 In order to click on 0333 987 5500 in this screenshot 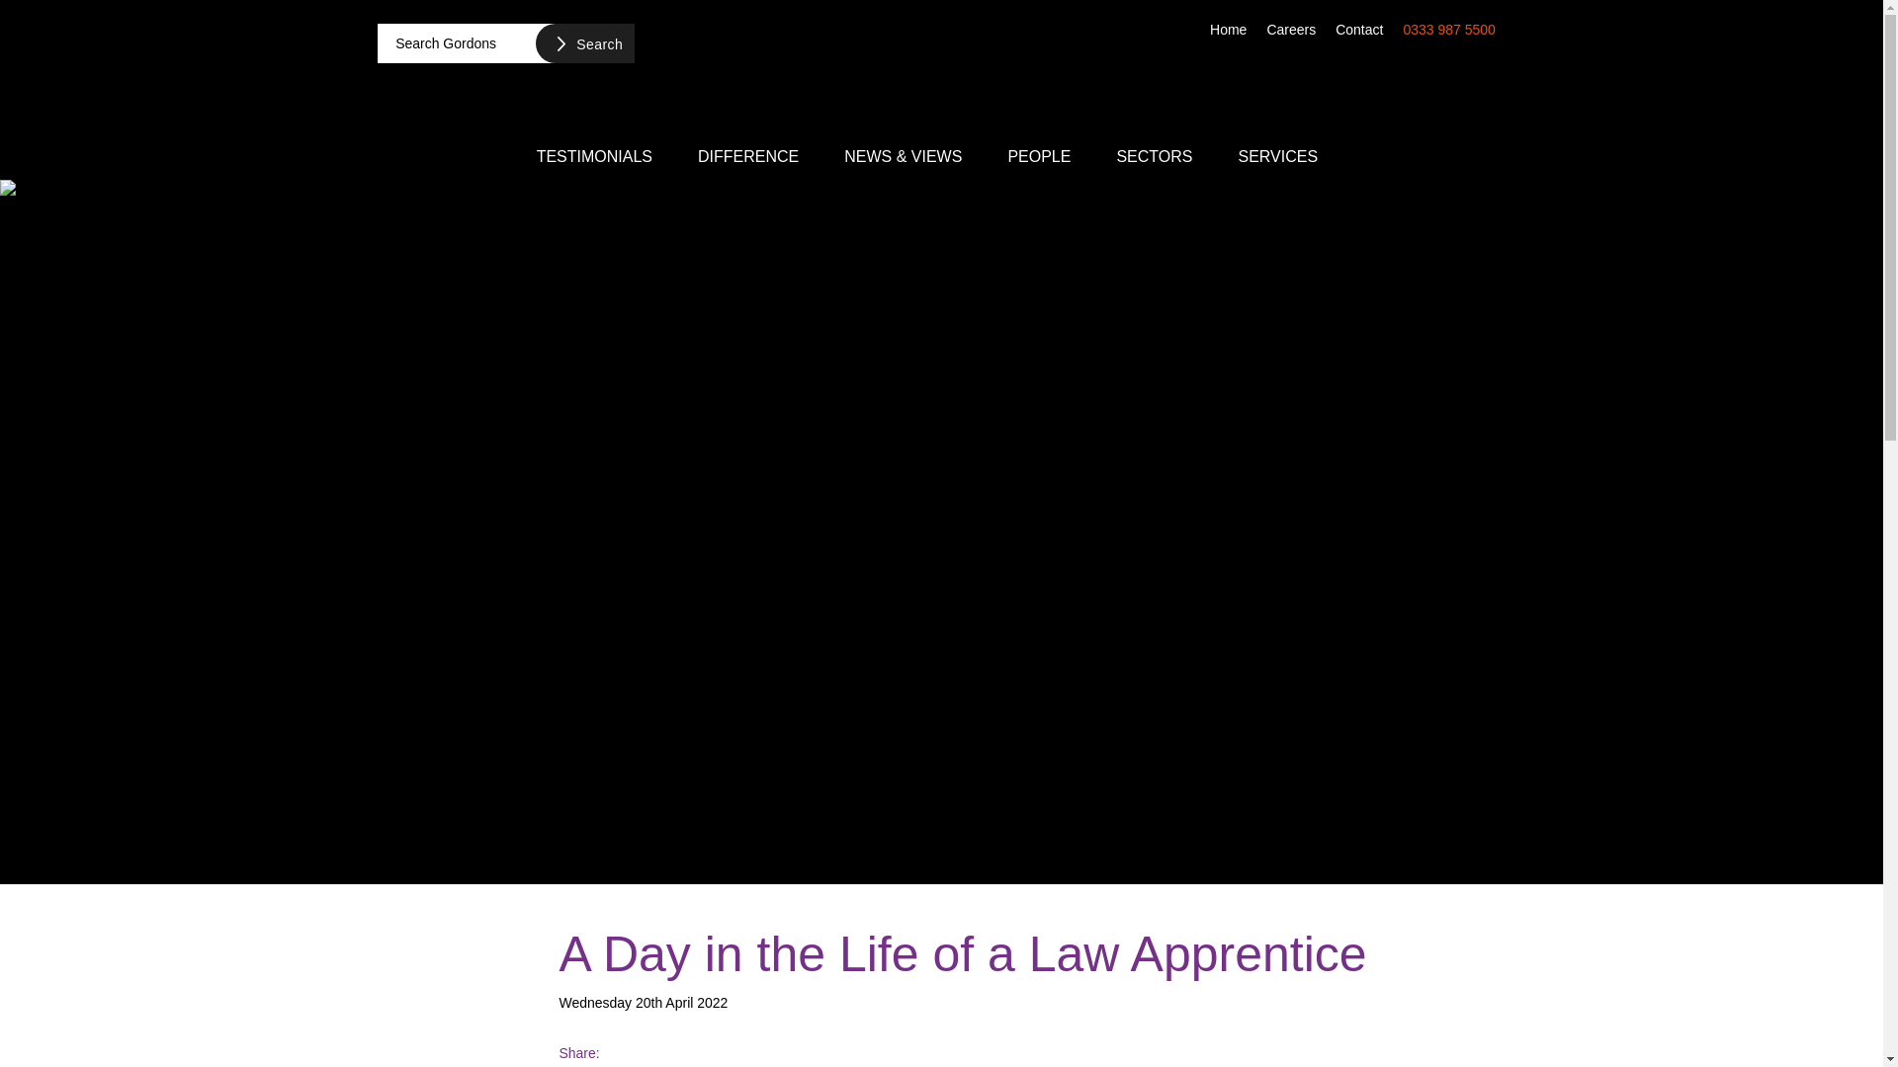, I will do `click(1449, 28)`.